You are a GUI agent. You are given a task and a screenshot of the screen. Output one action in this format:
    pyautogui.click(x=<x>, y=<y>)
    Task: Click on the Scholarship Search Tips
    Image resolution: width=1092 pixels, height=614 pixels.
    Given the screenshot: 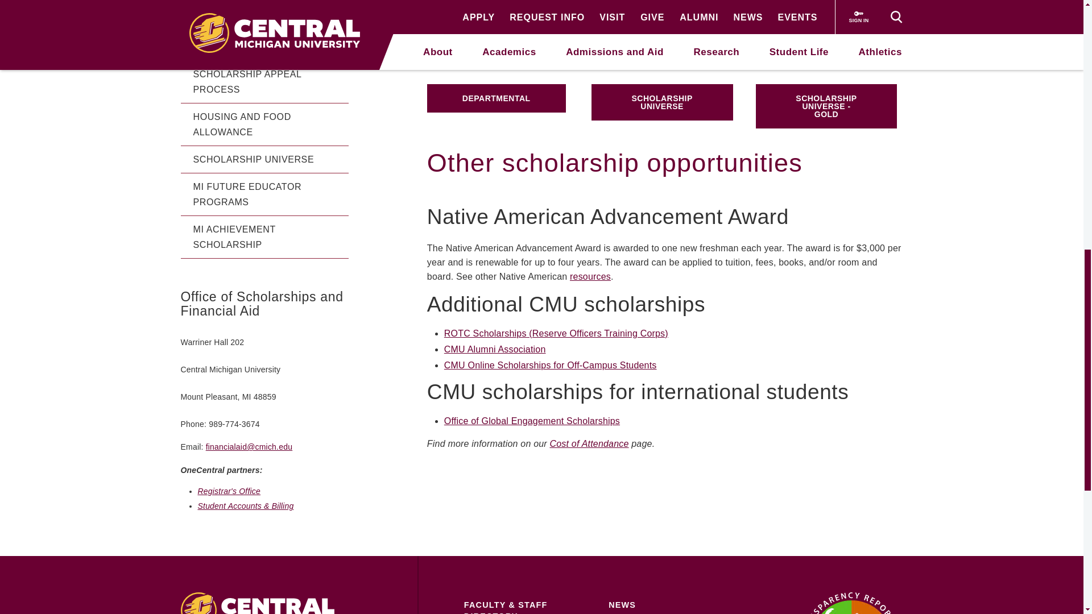 What is the action you would take?
    pyautogui.click(x=264, y=19)
    